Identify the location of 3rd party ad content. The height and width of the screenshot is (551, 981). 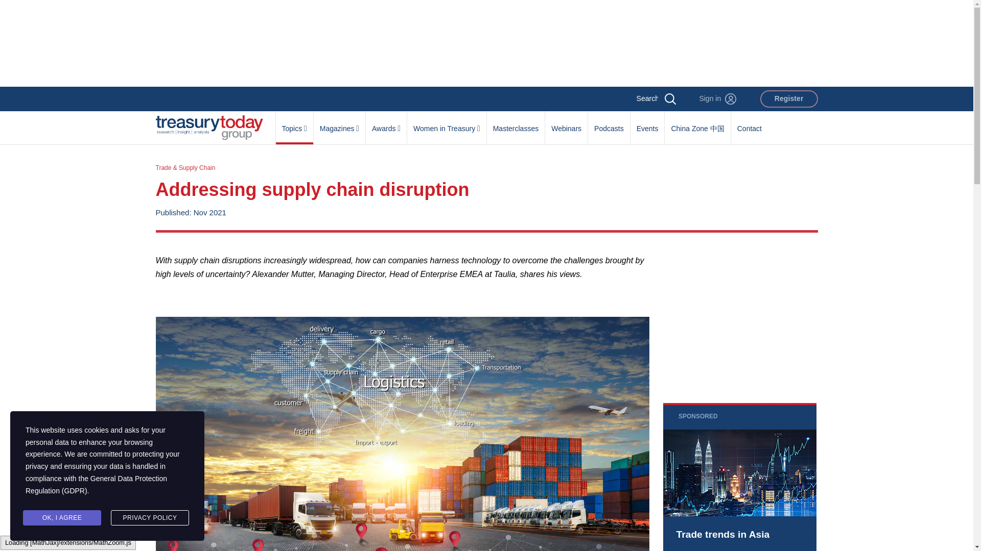
(486, 43).